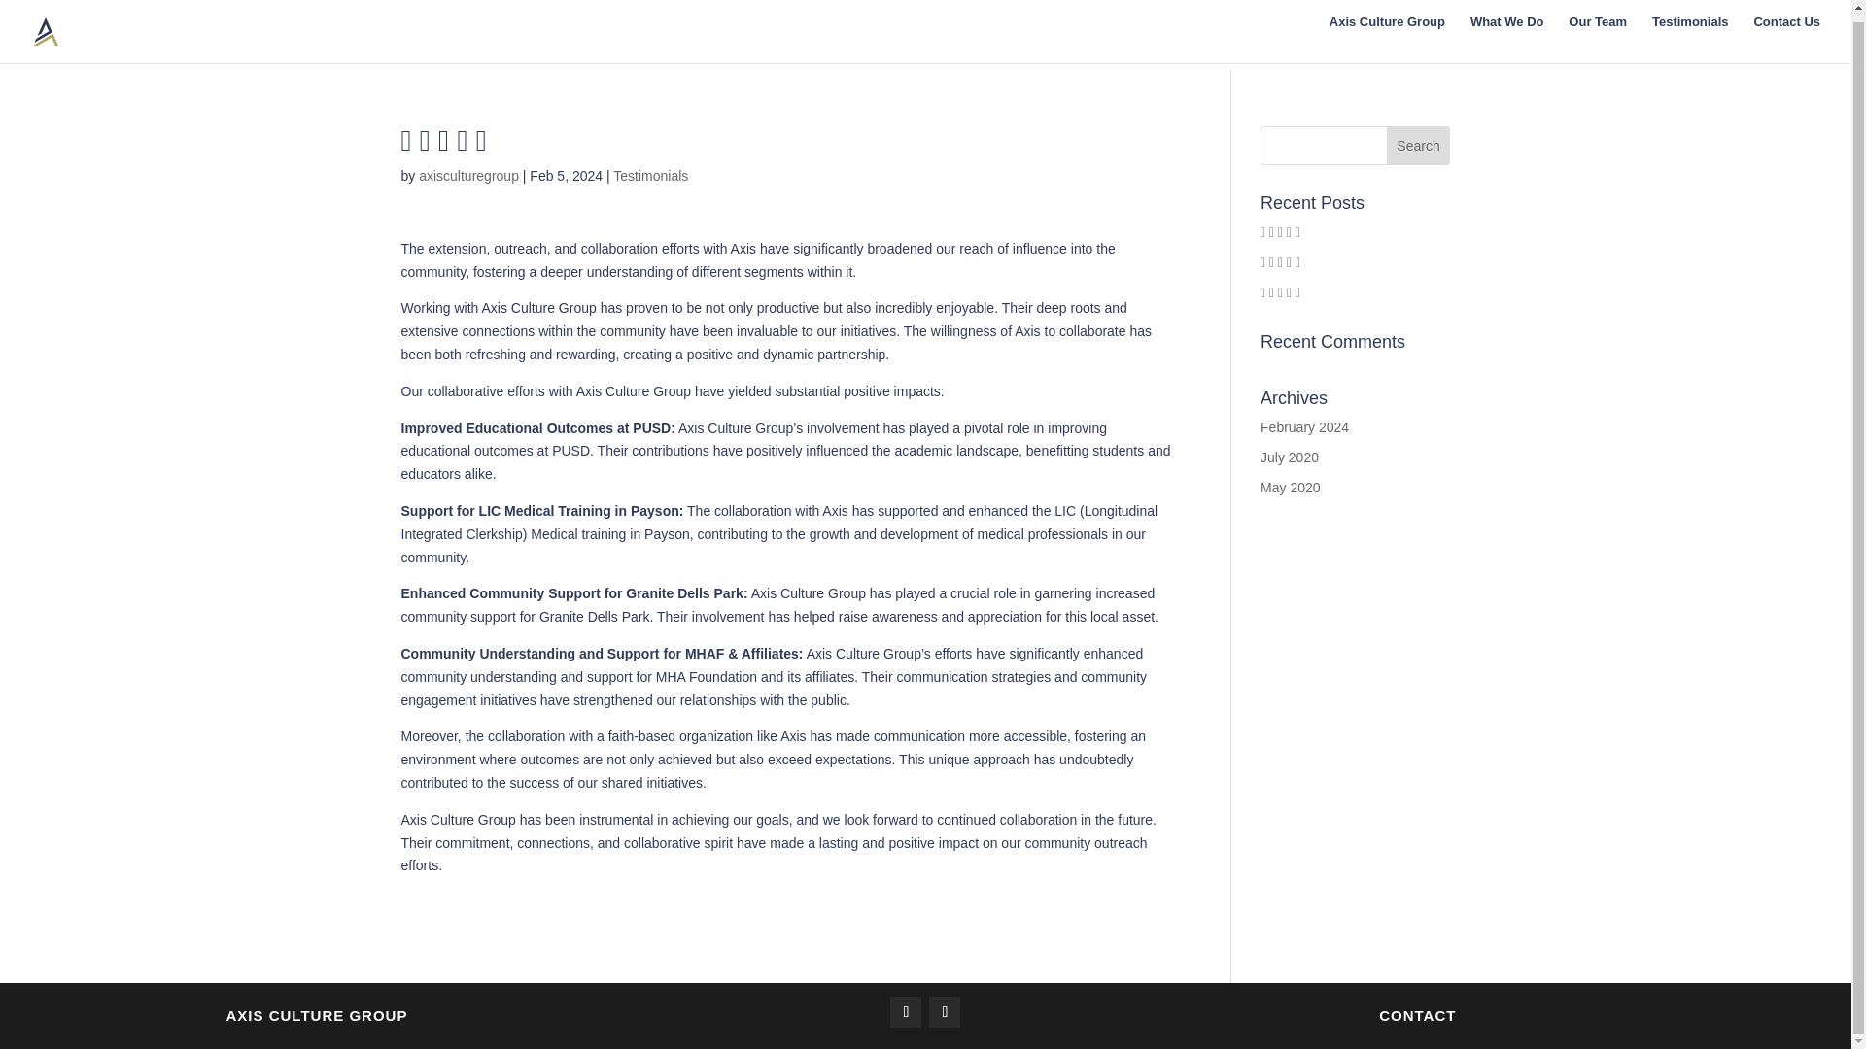 Image resolution: width=1866 pixels, height=1049 pixels. What do you see at coordinates (1386, 31) in the screenshot?
I see `Axis Culture Group` at bounding box center [1386, 31].